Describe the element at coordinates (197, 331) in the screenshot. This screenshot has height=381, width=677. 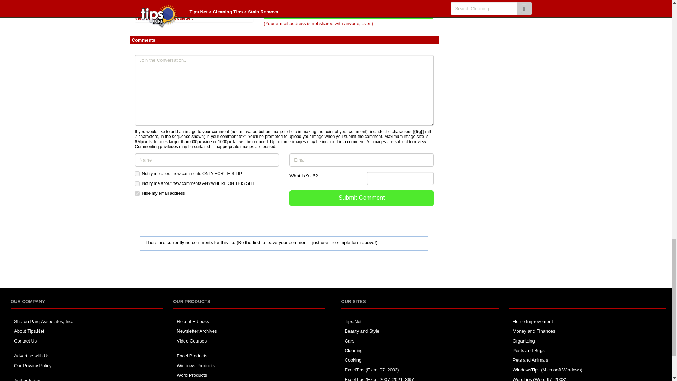
I see `Newsletter Archives` at that location.